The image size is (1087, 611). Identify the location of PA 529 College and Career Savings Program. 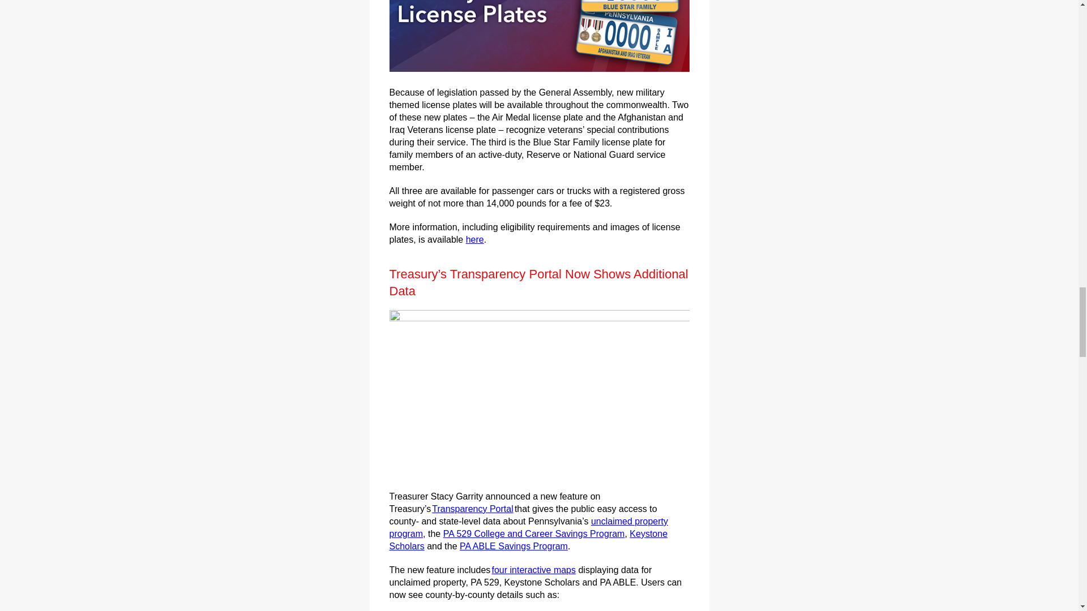
(534, 533).